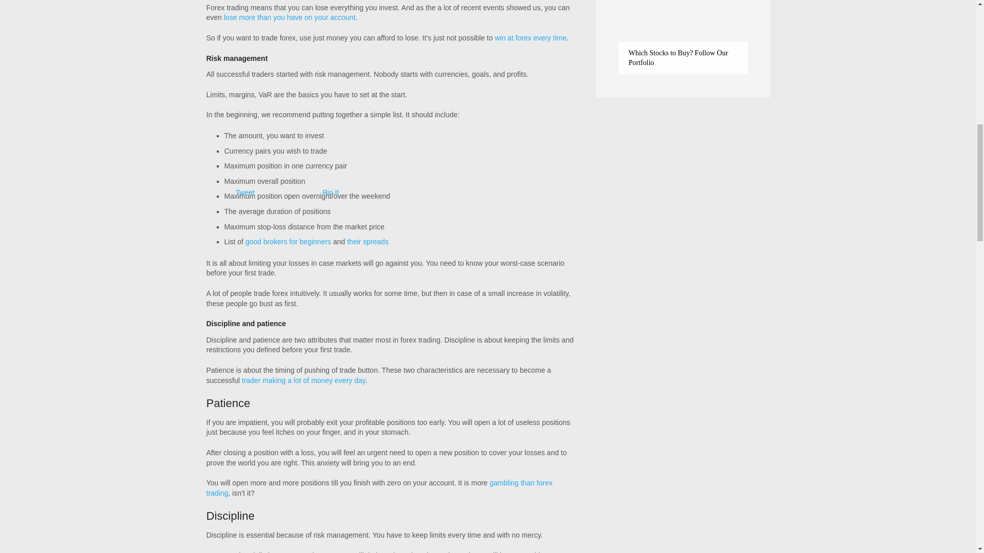  Describe the element at coordinates (288, 242) in the screenshot. I see `good brokers for beginners` at that location.